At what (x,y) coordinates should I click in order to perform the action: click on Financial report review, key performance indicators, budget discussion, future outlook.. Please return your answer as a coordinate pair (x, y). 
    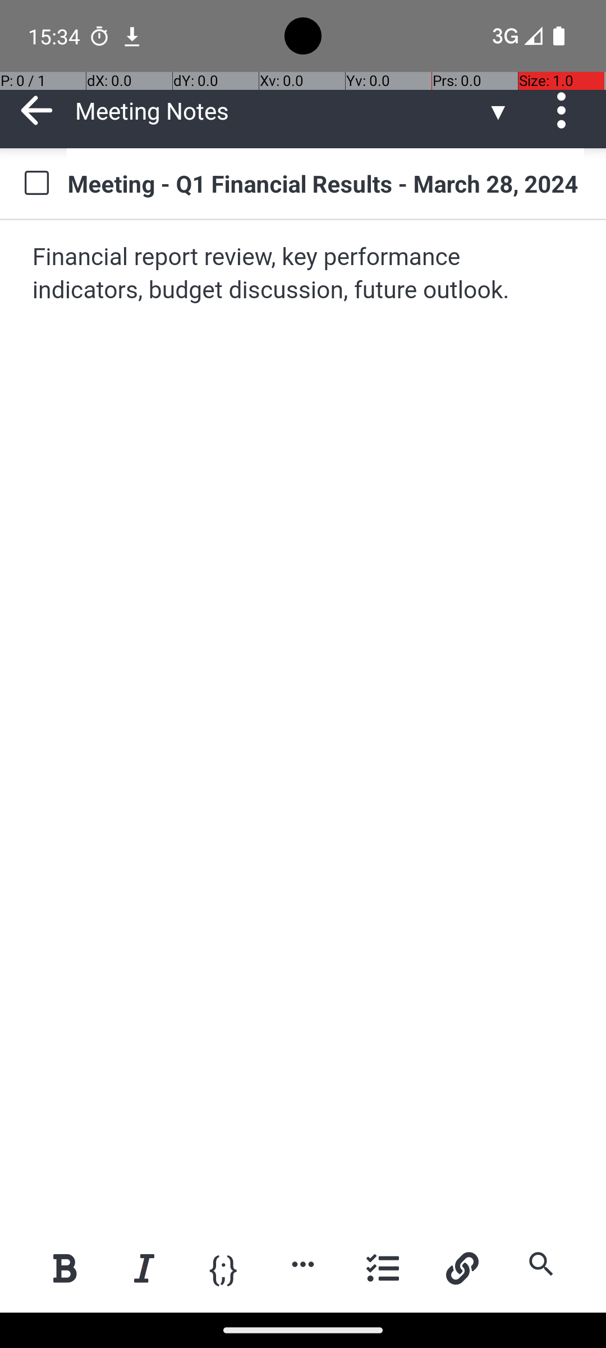
    Looking at the image, I should click on (304, 274).